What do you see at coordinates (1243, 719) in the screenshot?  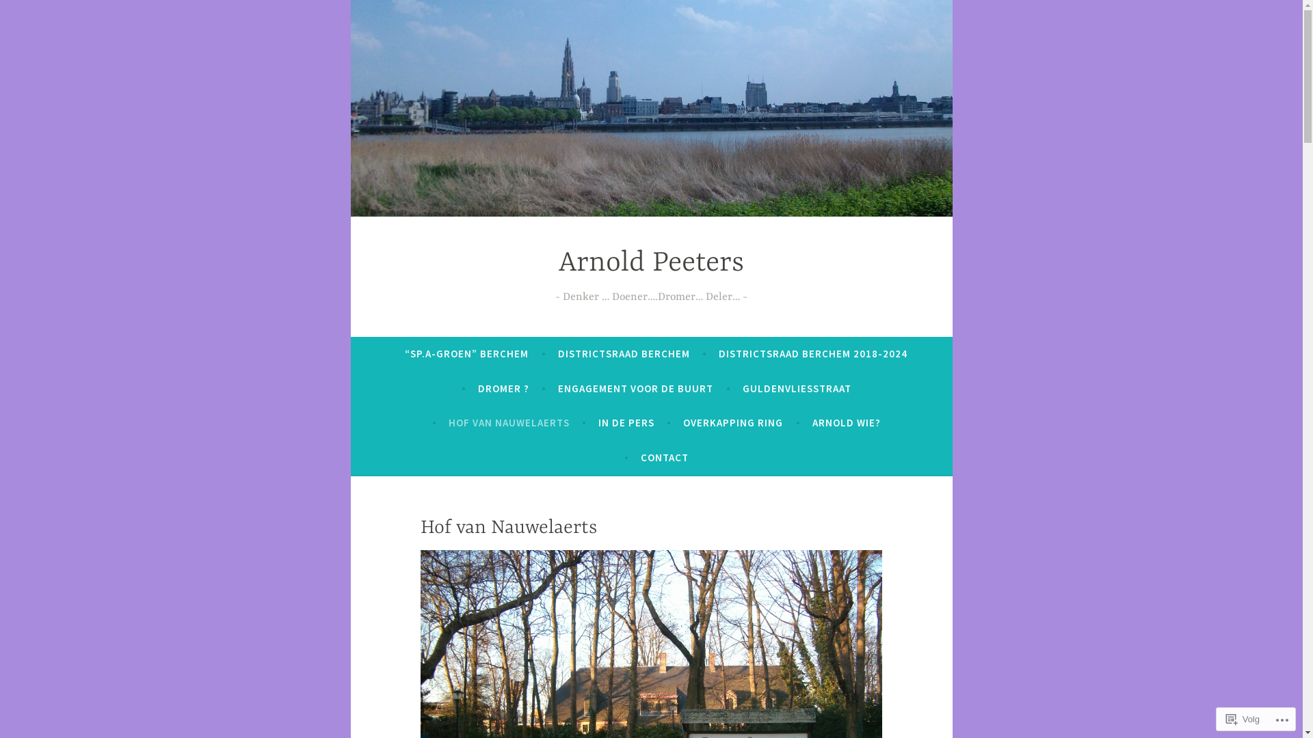 I see `Volg` at bounding box center [1243, 719].